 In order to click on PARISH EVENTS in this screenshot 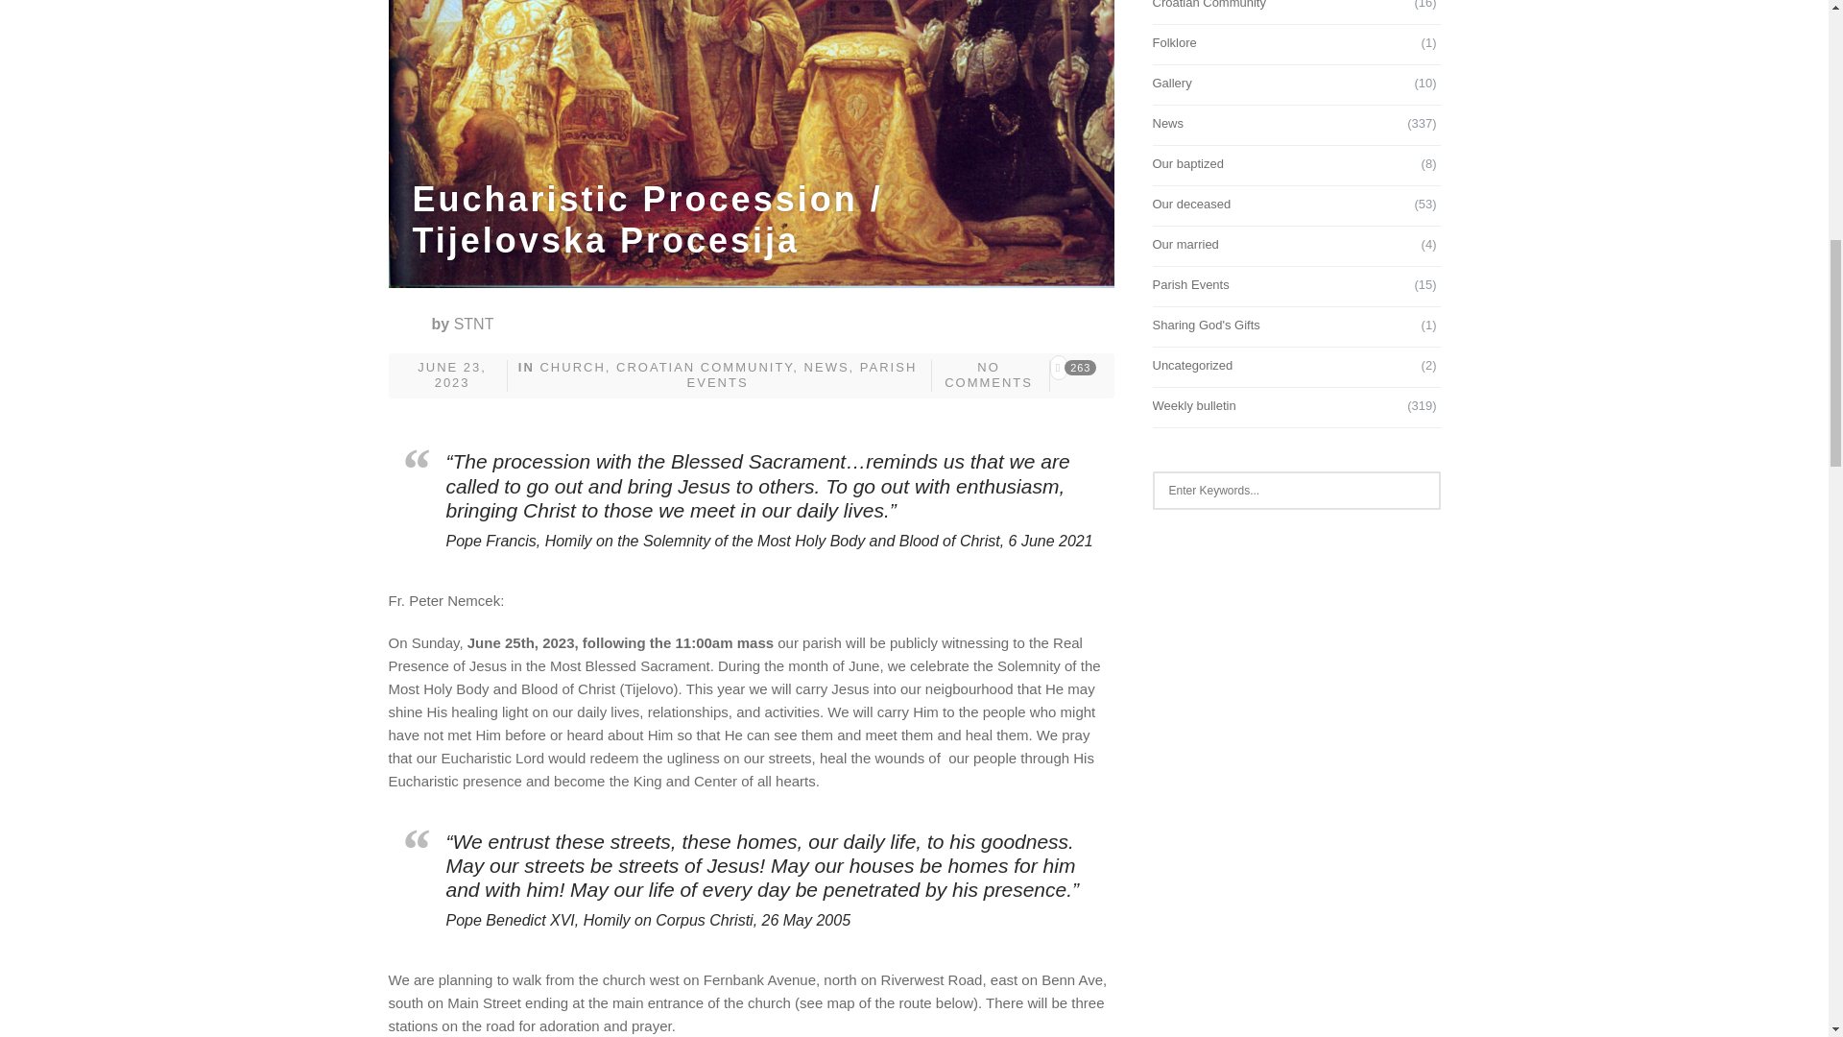, I will do `click(802, 374)`.